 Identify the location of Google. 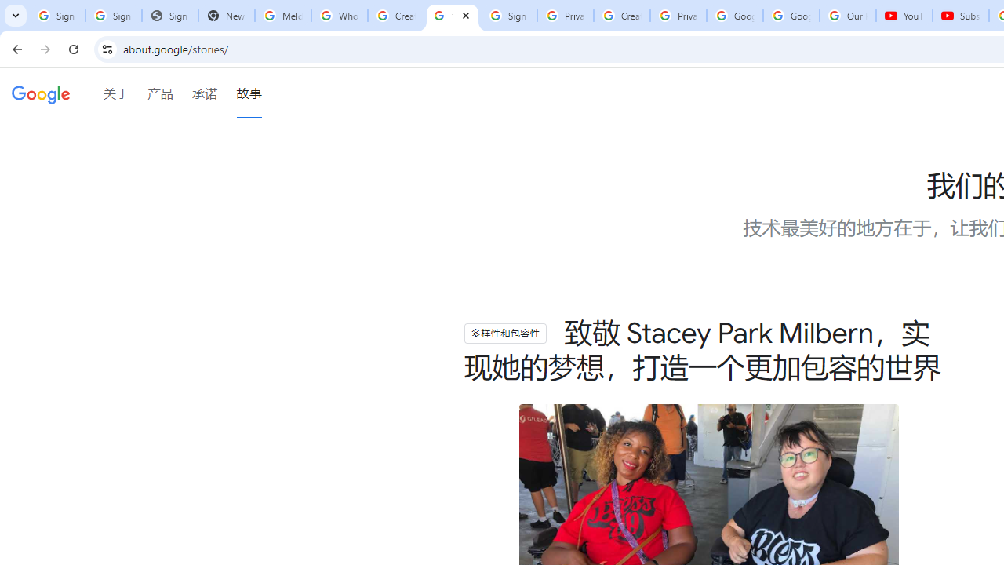
(41, 96).